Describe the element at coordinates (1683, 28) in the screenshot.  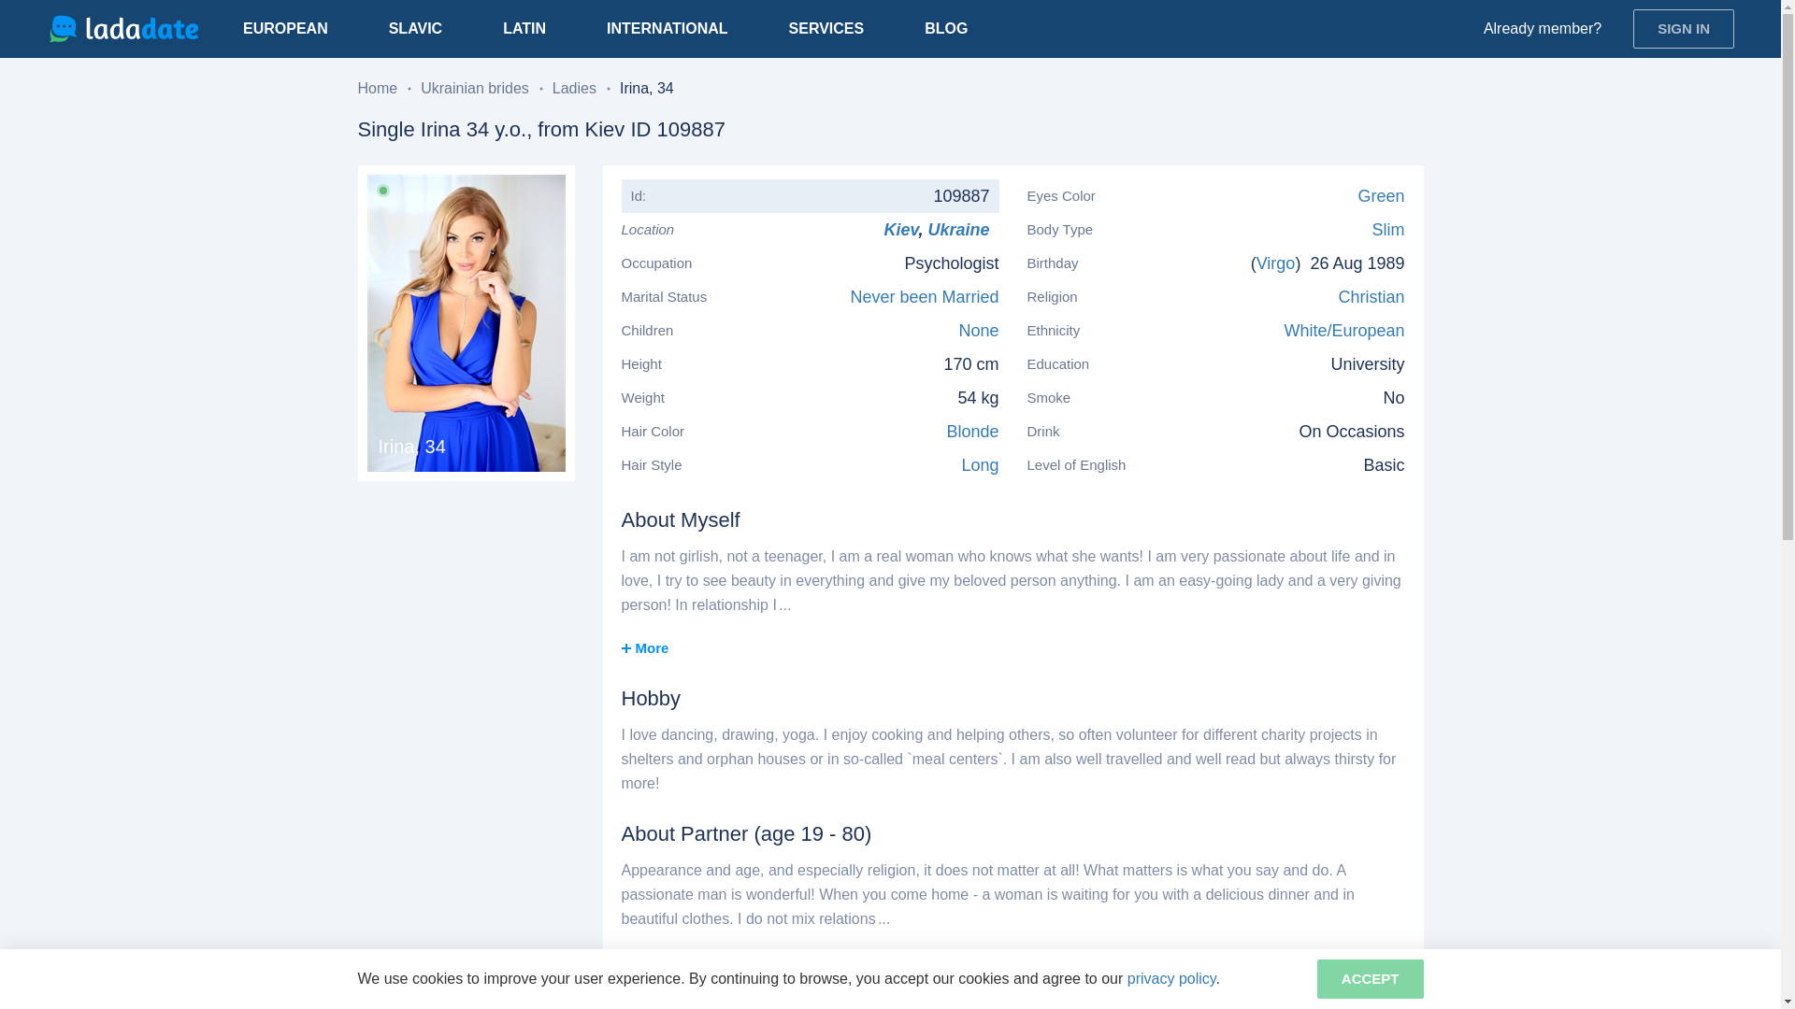
I see `SIGN IN` at that location.